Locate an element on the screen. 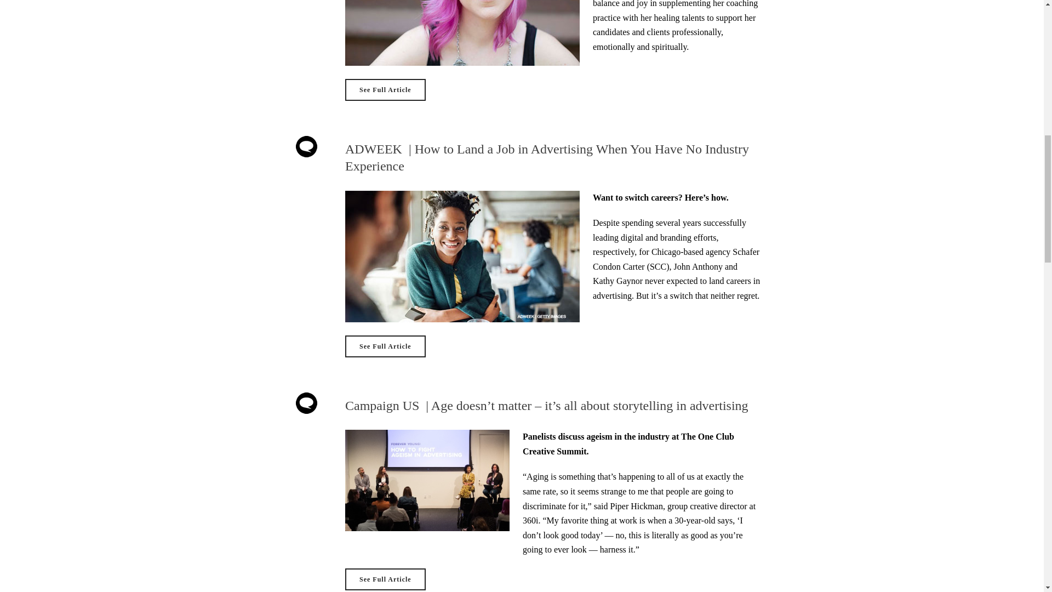 The width and height of the screenshot is (1052, 592). See Full Article is located at coordinates (385, 579).